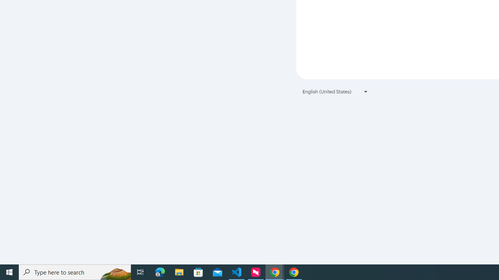 This screenshot has height=280, width=499. I want to click on English (United States), so click(335, 91).